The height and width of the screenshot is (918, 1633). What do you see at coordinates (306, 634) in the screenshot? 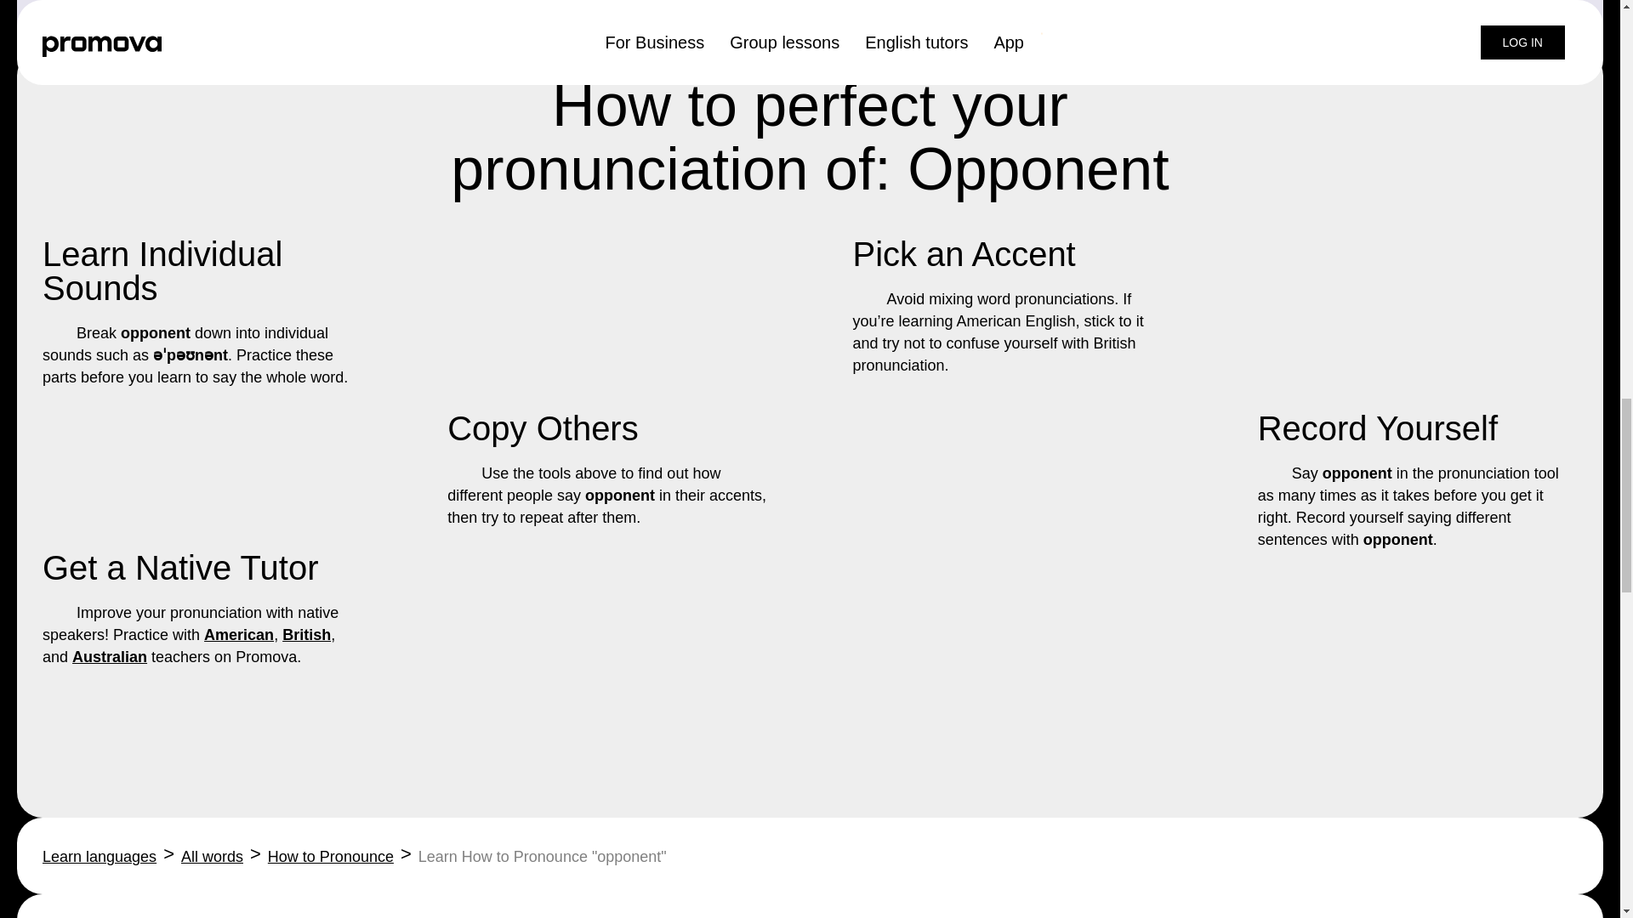
I see `British` at bounding box center [306, 634].